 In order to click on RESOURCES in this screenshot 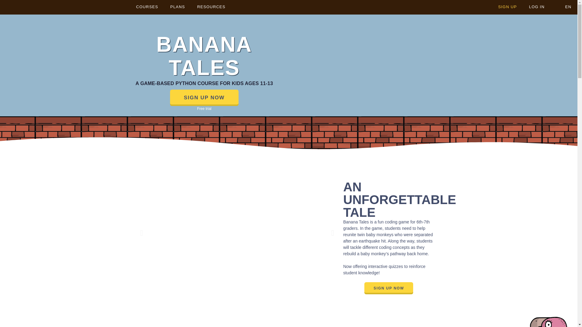, I will do `click(211, 7)`.